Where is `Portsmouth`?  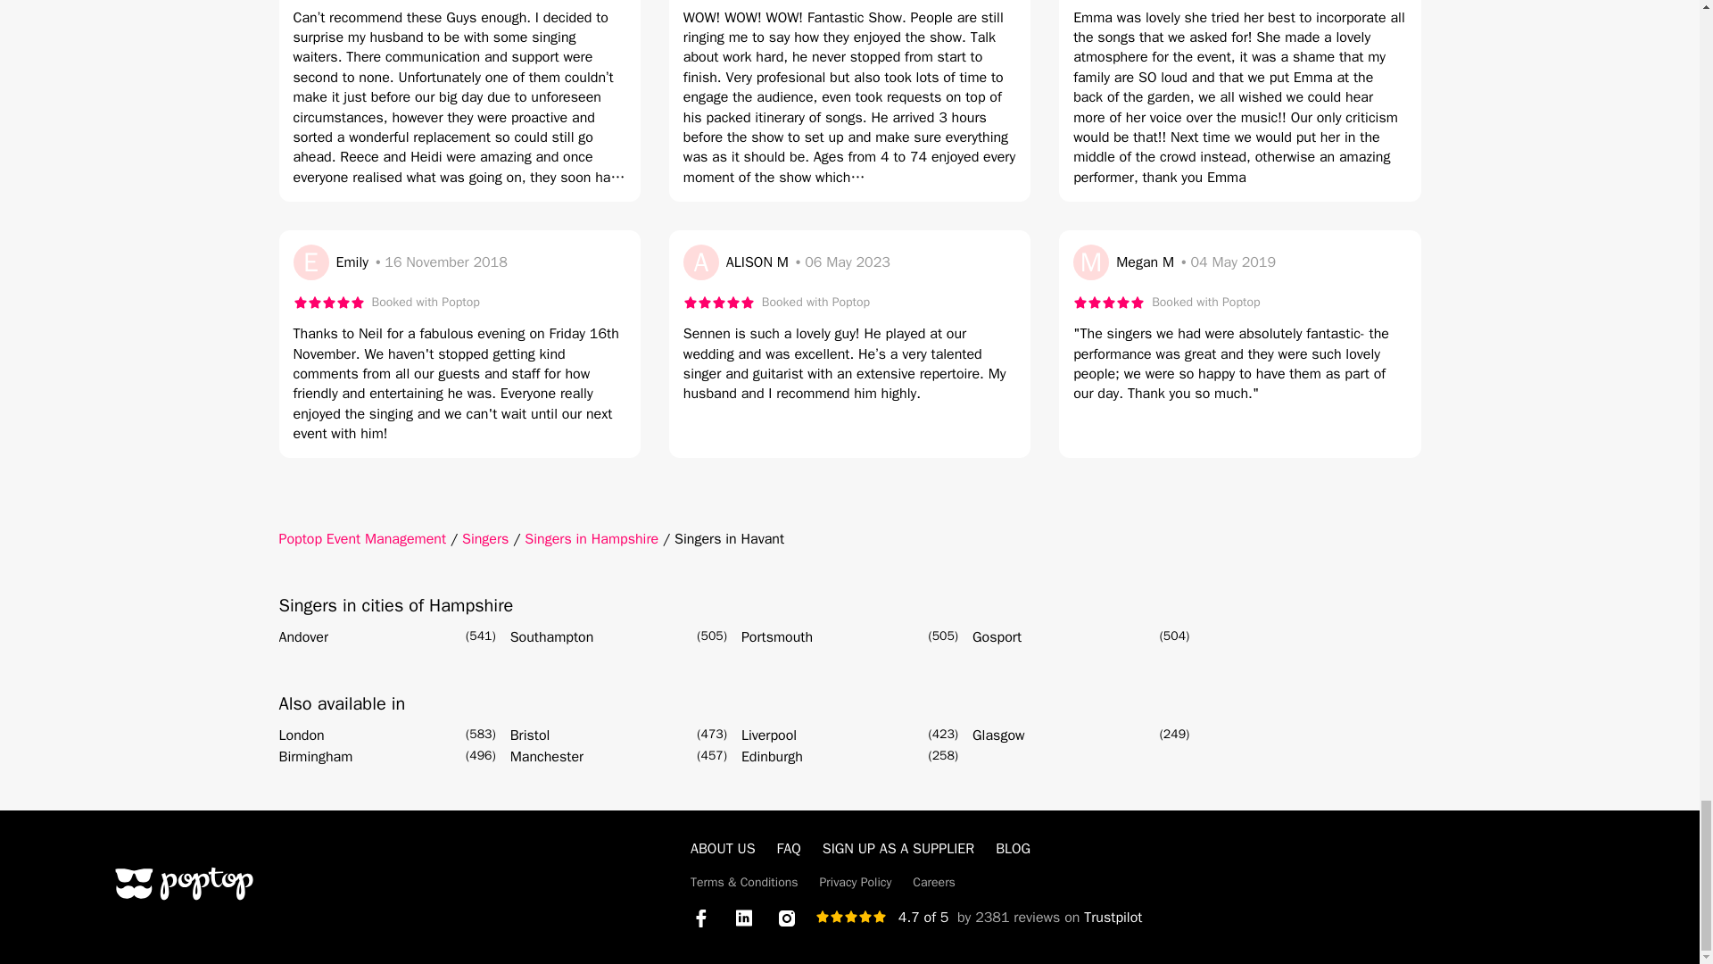
Portsmouth is located at coordinates (776, 637).